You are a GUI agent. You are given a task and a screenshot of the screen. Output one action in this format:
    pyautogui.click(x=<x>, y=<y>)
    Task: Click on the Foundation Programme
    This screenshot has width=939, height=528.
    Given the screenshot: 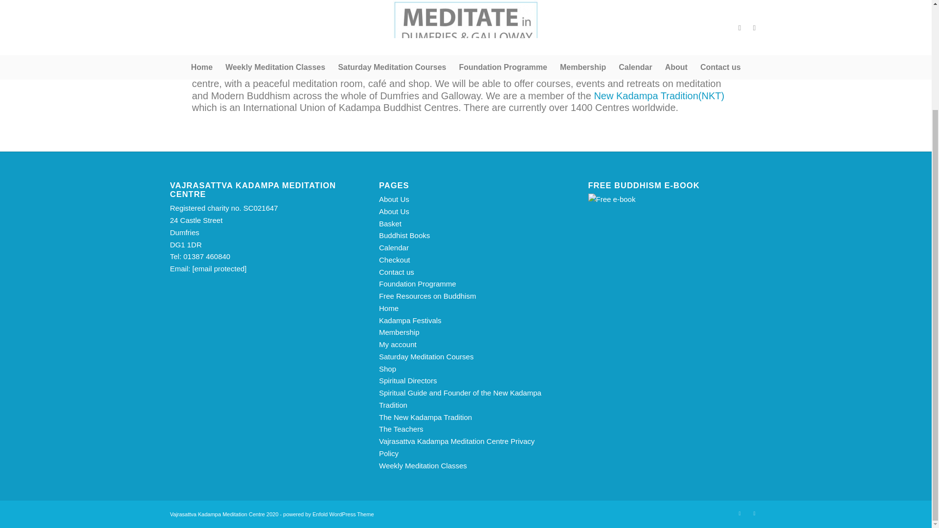 What is the action you would take?
    pyautogui.click(x=418, y=284)
    